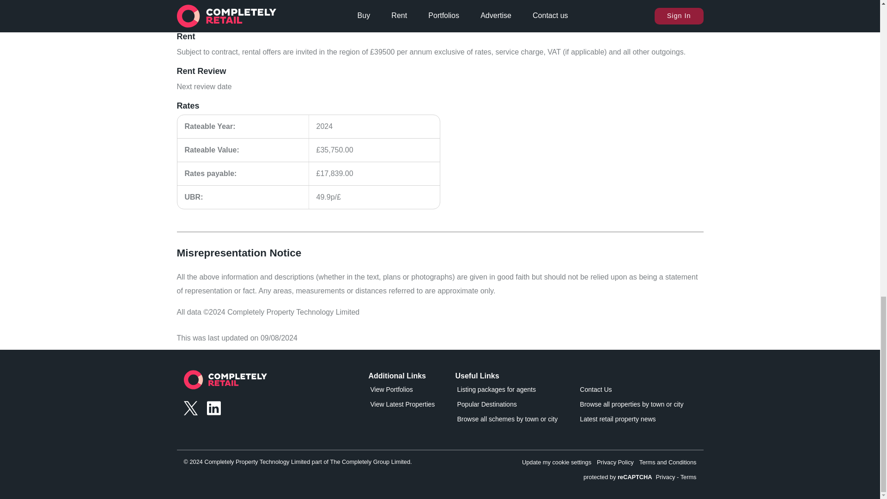 This screenshot has width=887, height=499. What do you see at coordinates (668, 462) in the screenshot?
I see `Terms and Conditions` at bounding box center [668, 462].